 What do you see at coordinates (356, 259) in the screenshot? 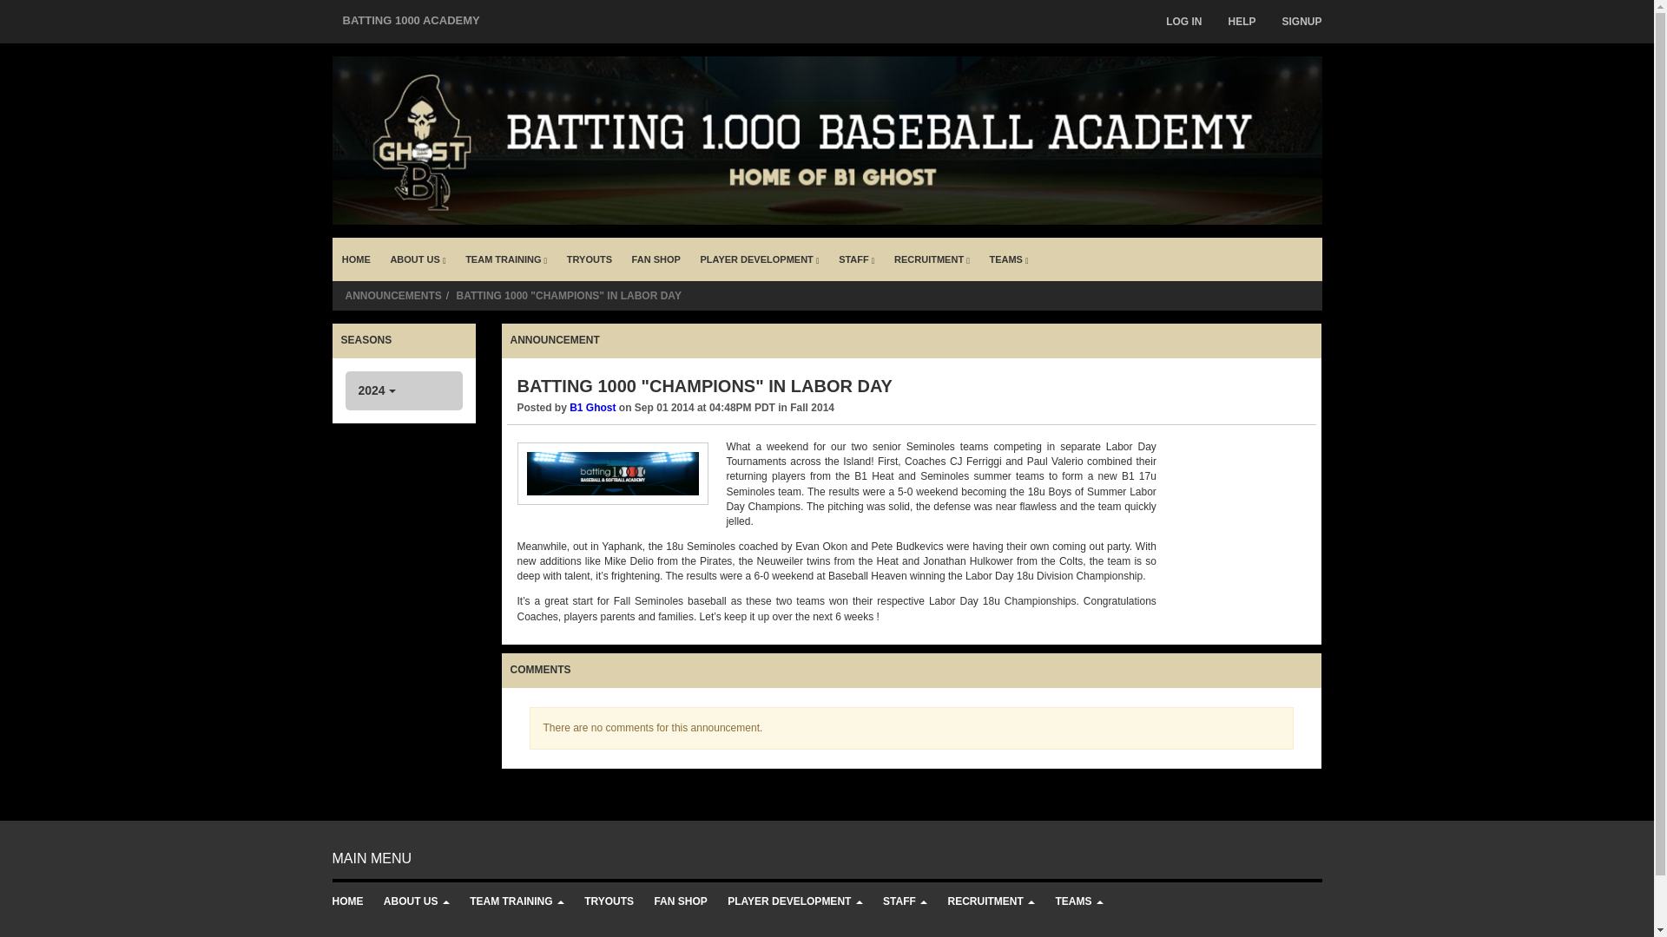
I see `HOME` at bounding box center [356, 259].